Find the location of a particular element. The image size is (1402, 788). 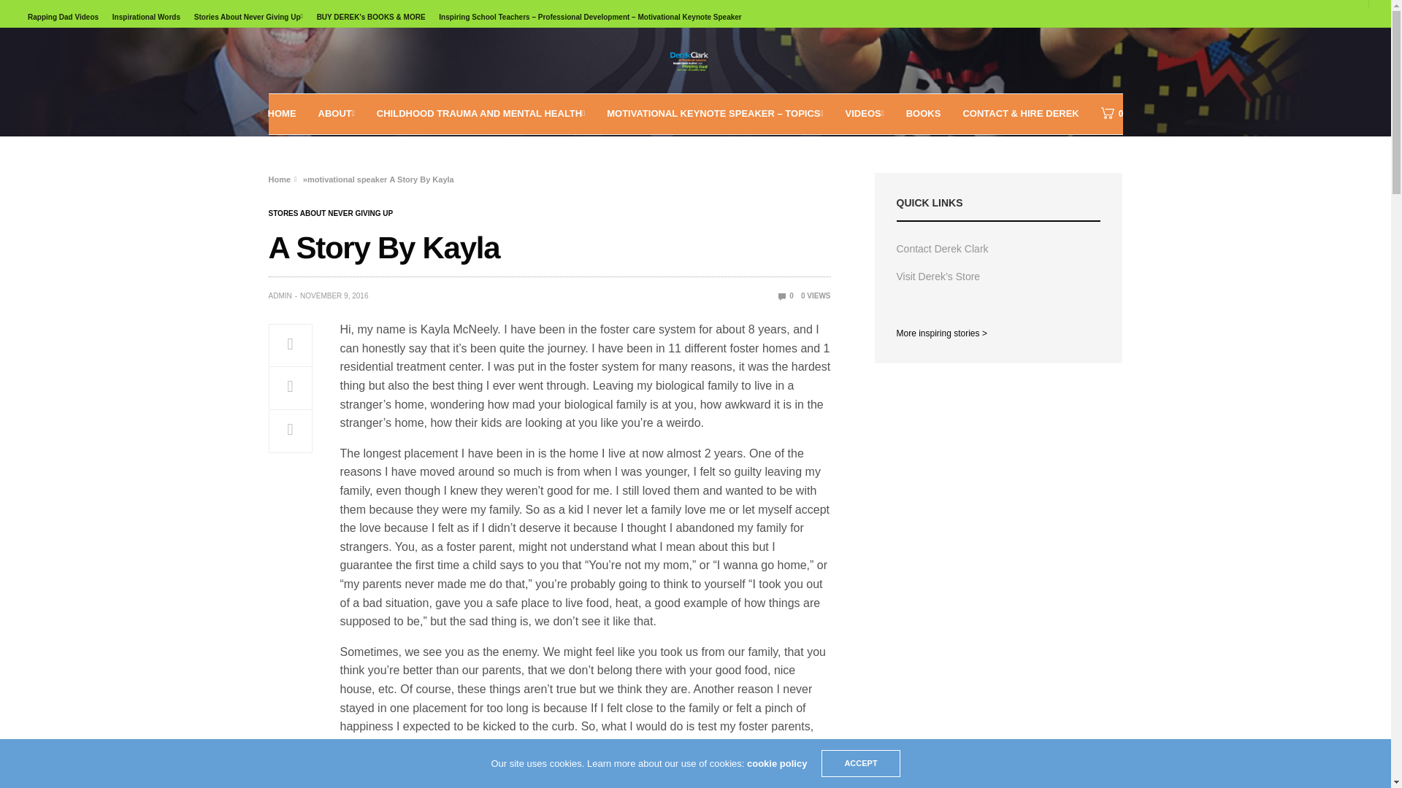

Stores About Never Giving Up is located at coordinates (332, 214).